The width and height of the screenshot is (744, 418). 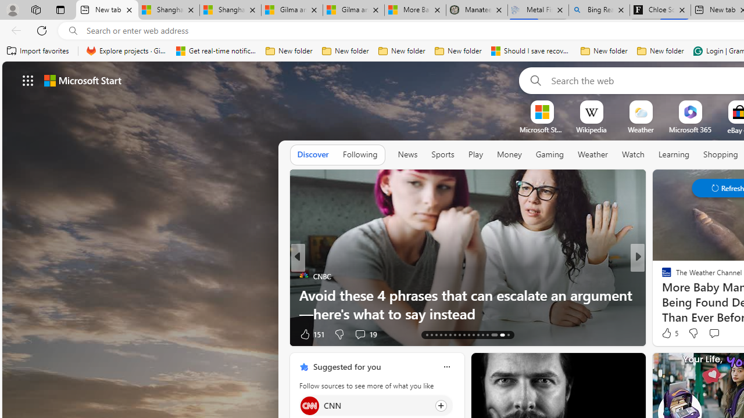 I want to click on View comments 5 Comment, so click(x=6, y=334).